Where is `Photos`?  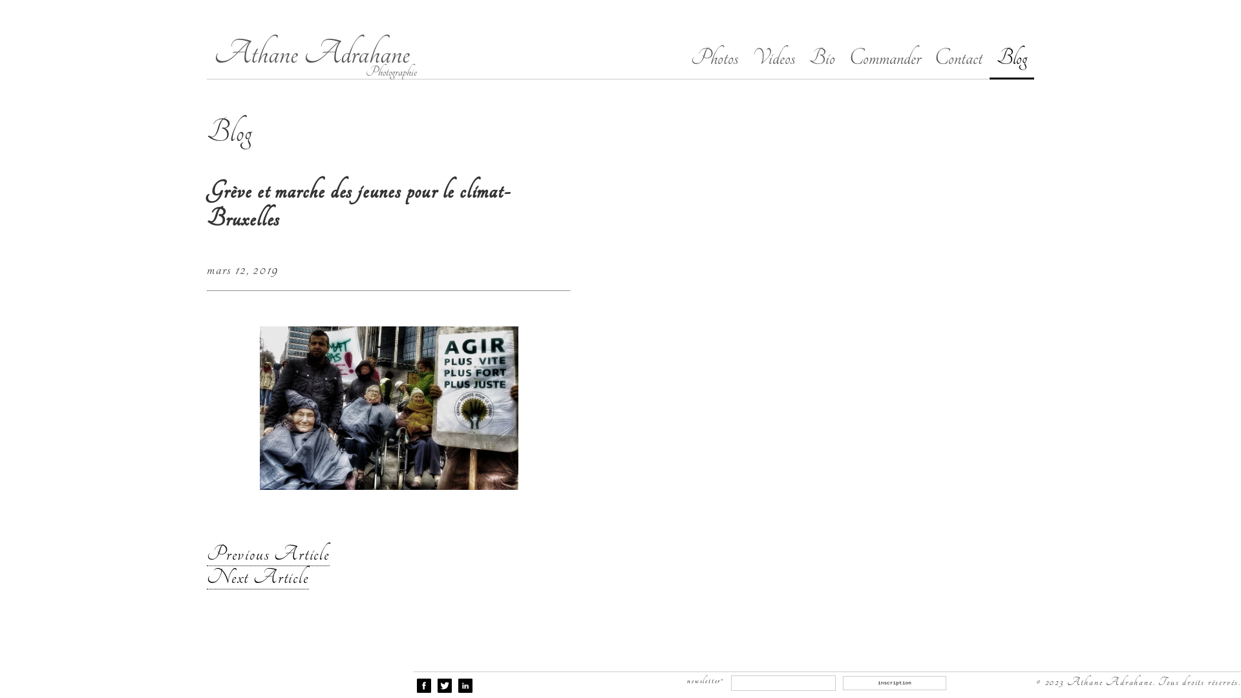
Photos is located at coordinates (715, 58).